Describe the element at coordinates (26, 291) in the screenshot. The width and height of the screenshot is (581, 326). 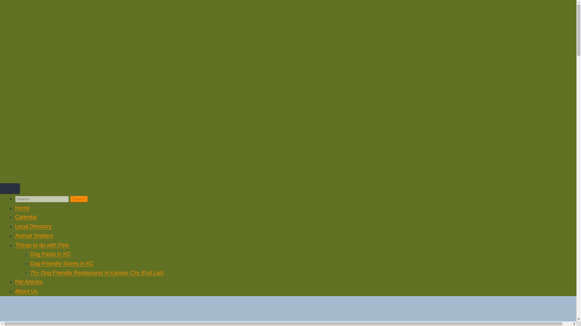
I see `About Us` at that location.